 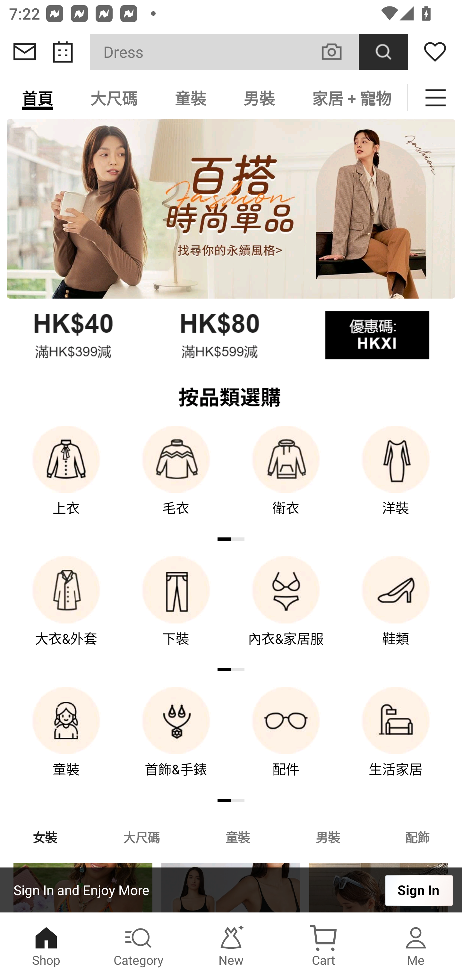 What do you see at coordinates (176, 610) in the screenshot?
I see `下裝` at bounding box center [176, 610].